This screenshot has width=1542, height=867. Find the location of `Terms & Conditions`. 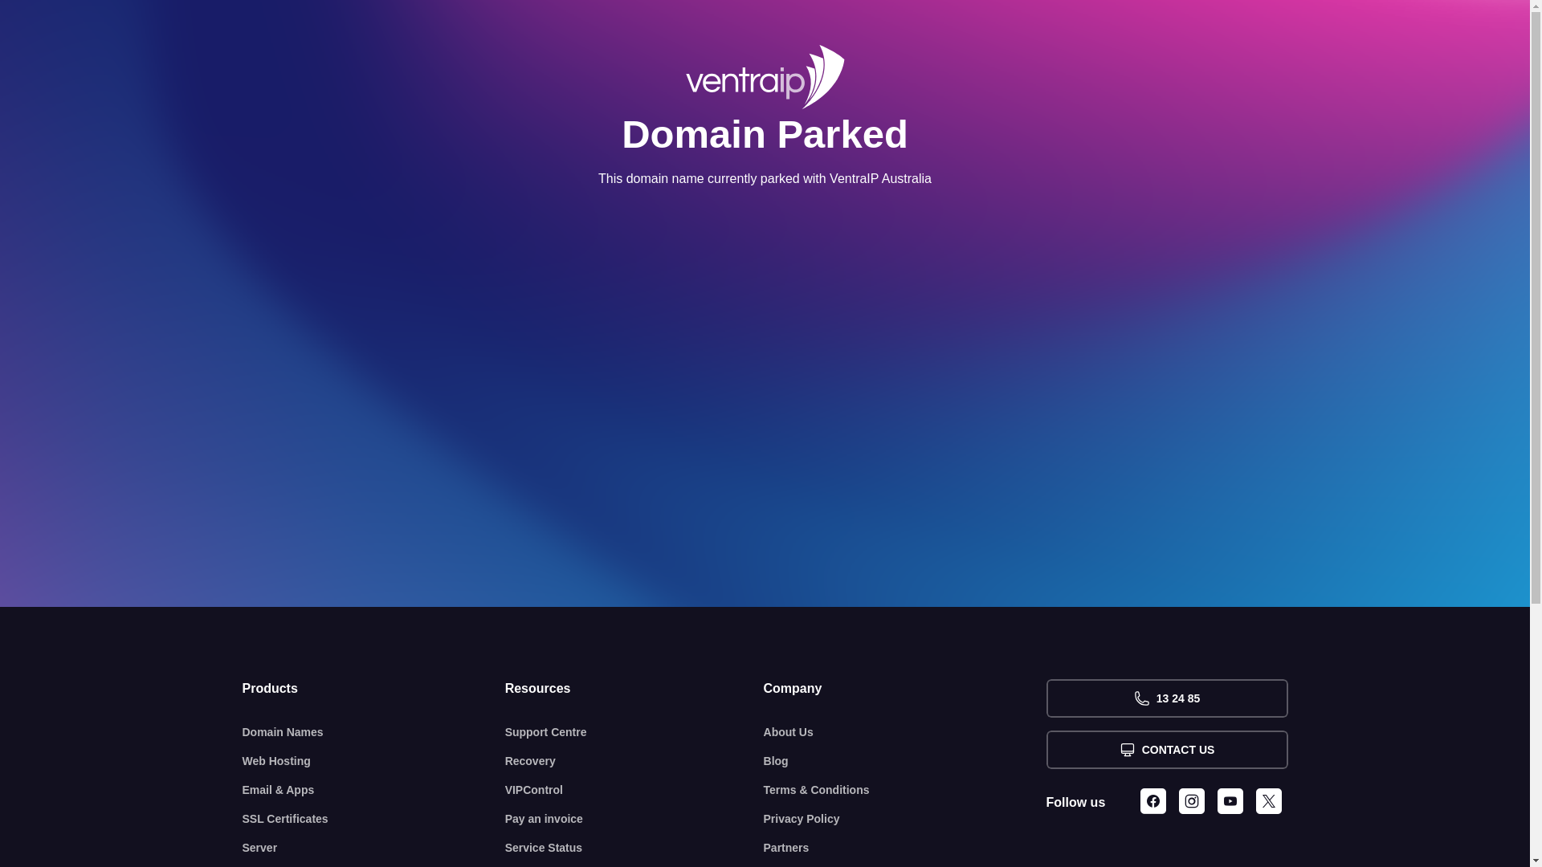

Terms & Conditions is located at coordinates (905, 790).